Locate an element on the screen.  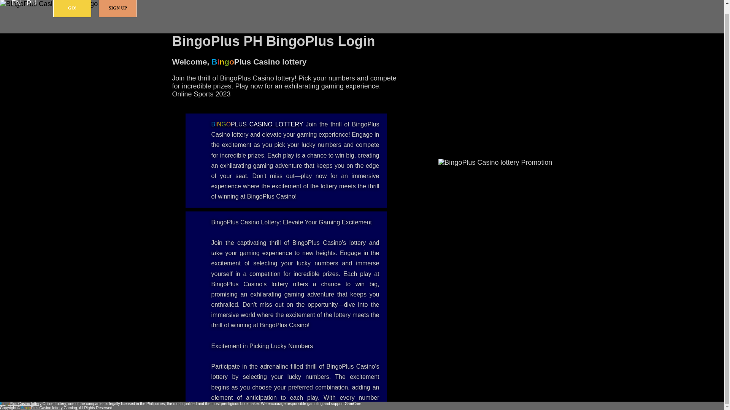
GO! is located at coordinates (72, 8).